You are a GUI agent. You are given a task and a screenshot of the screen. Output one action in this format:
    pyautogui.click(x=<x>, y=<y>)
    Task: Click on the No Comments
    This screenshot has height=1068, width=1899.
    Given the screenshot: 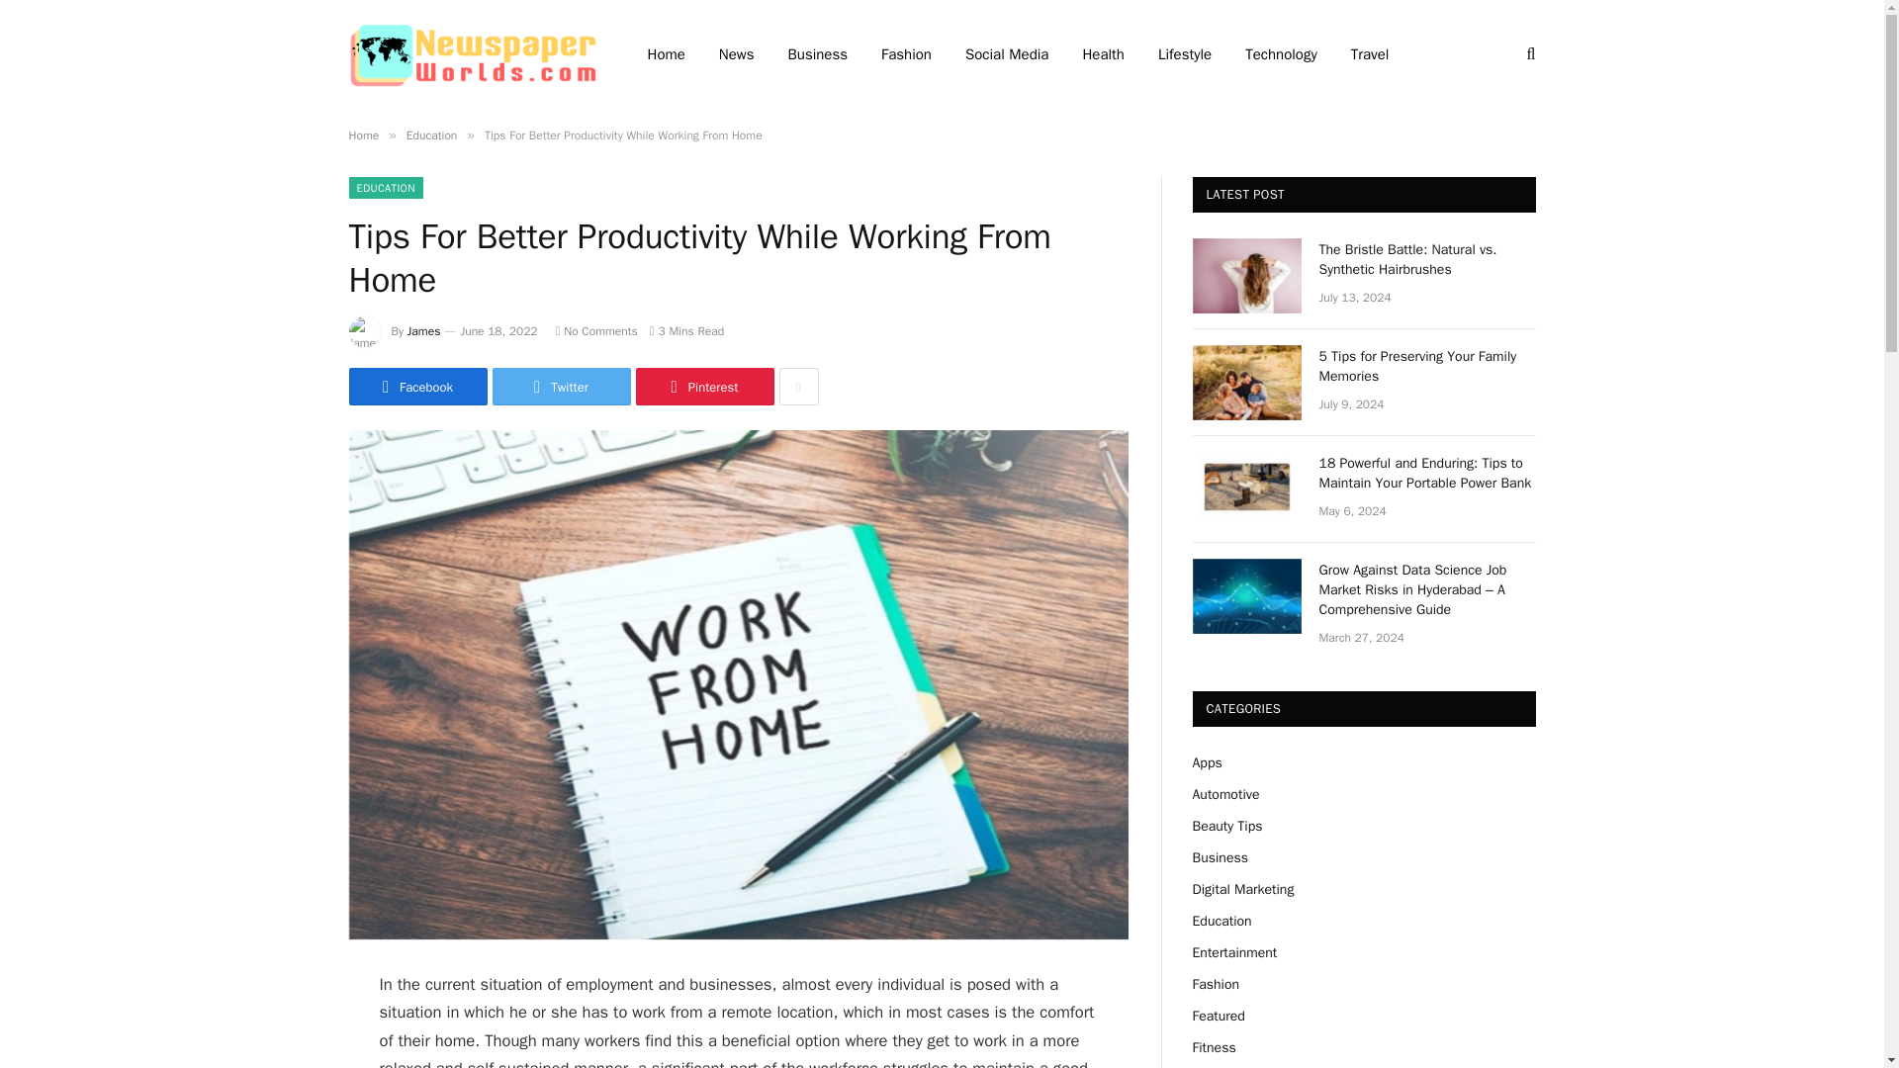 What is the action you would take?
    pyautogui.click(x=597, y=331)
    